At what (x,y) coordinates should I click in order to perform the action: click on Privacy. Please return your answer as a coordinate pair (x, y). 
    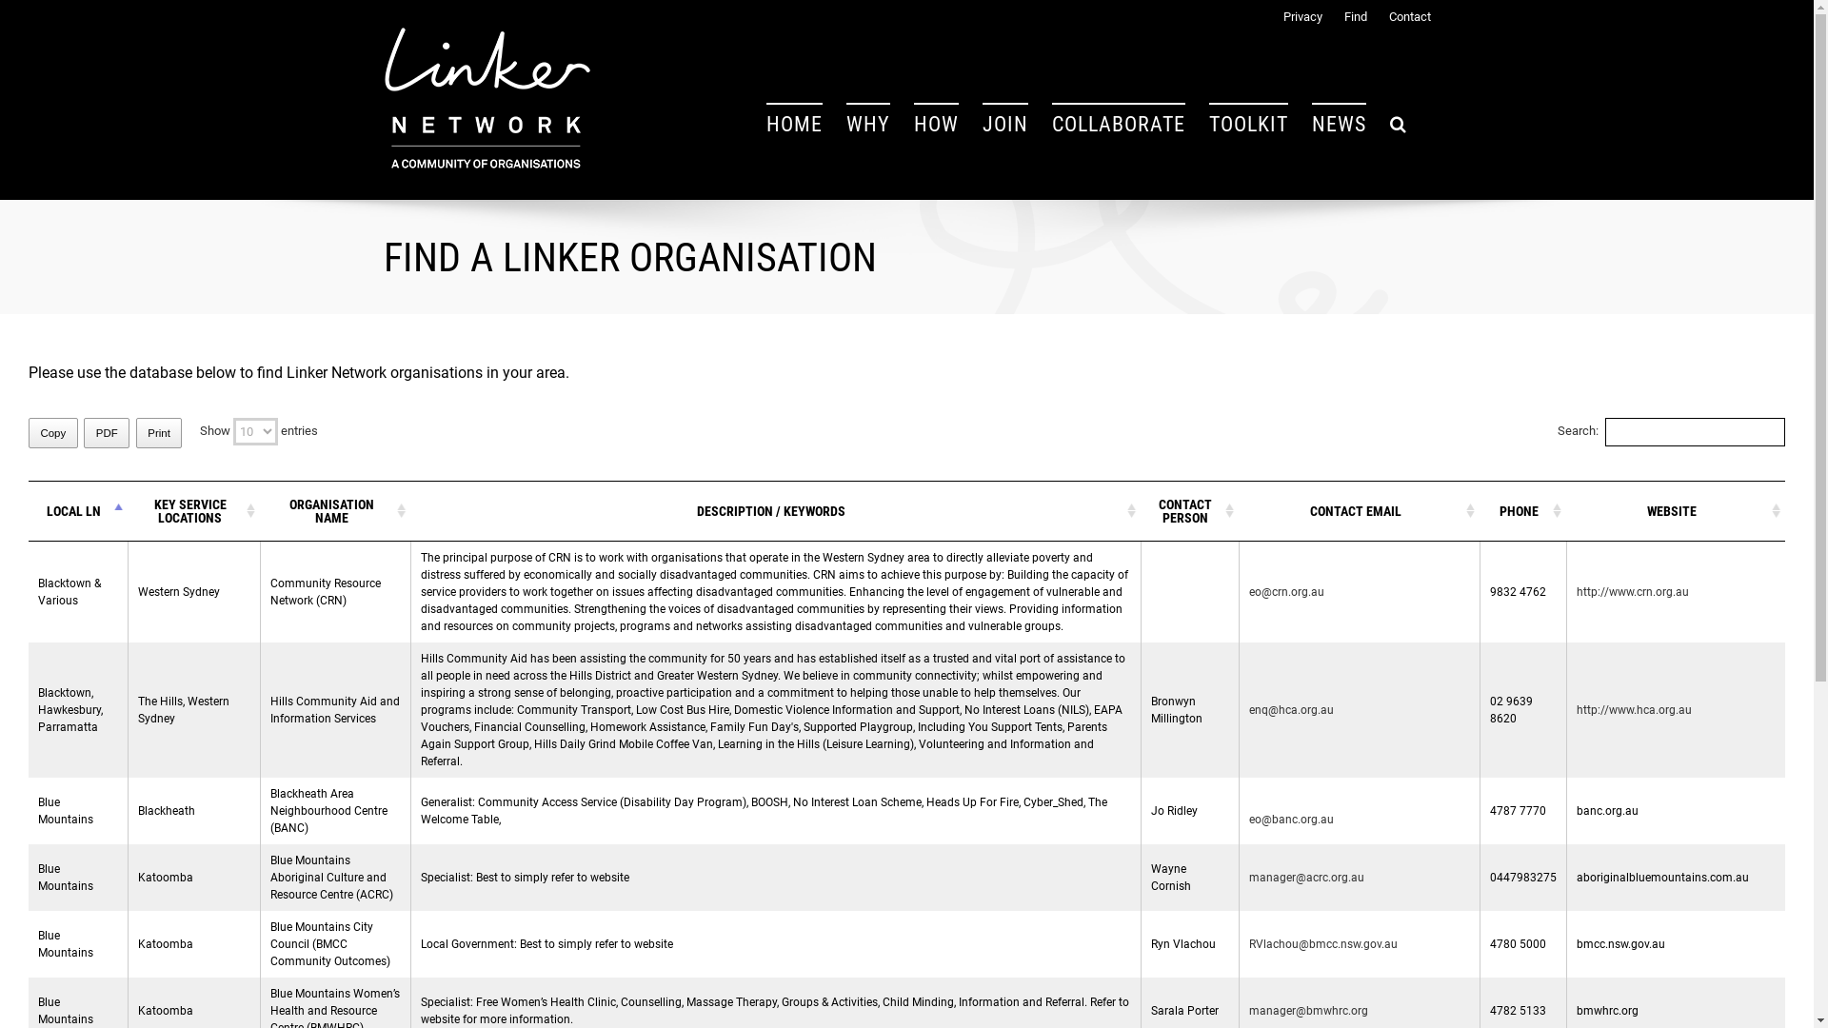
    Looking at the image, I should click on (1293, 13).